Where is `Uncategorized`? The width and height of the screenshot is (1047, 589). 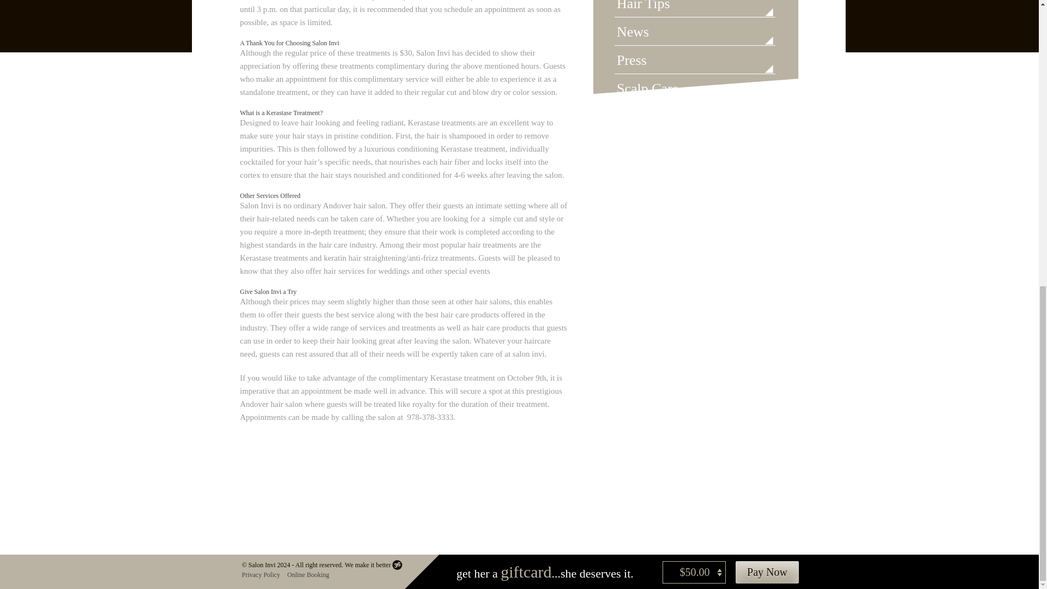 Uncategorized is located at coordinates (695, 120).